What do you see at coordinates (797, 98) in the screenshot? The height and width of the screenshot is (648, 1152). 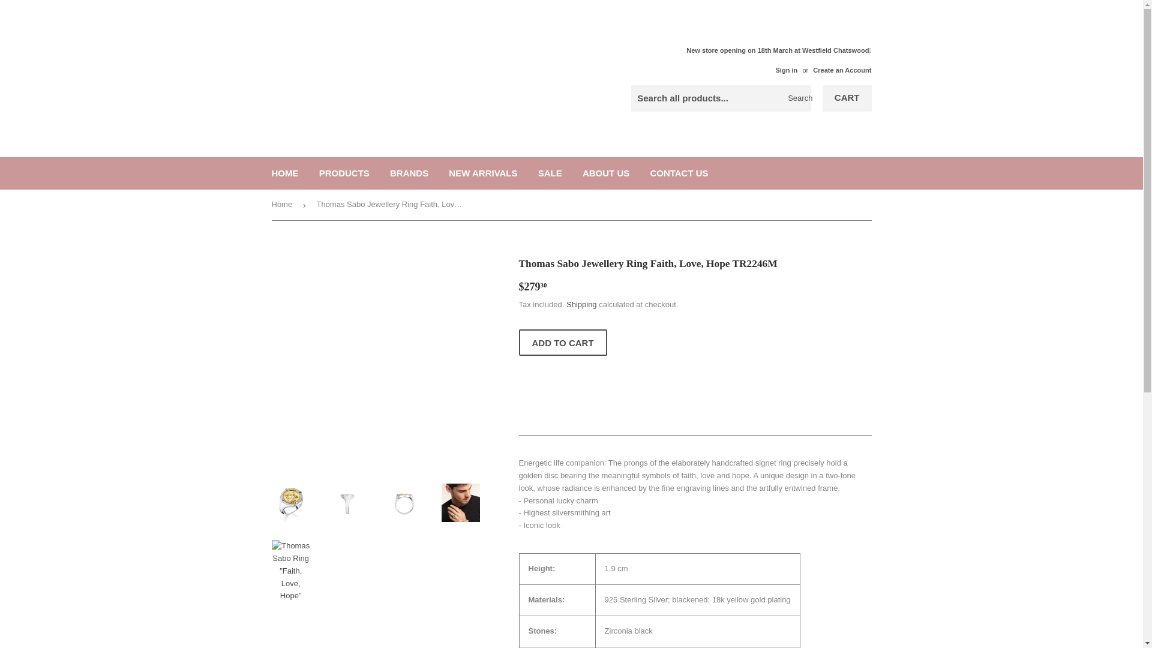 I see `Search` at bounding box center [797, 98].